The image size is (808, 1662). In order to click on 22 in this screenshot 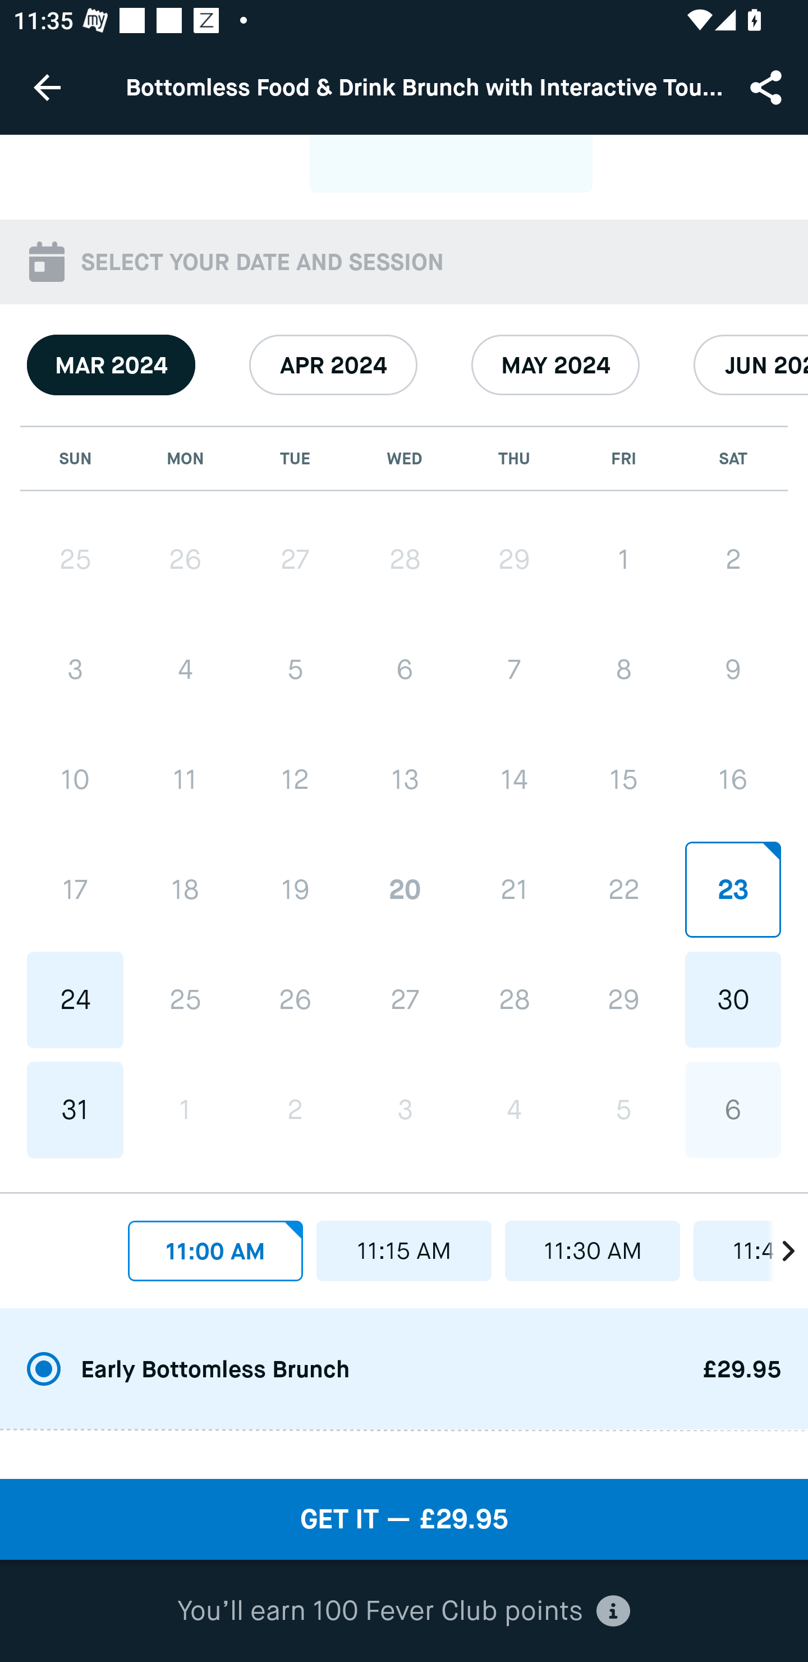, I will do `click(623, 889)`.